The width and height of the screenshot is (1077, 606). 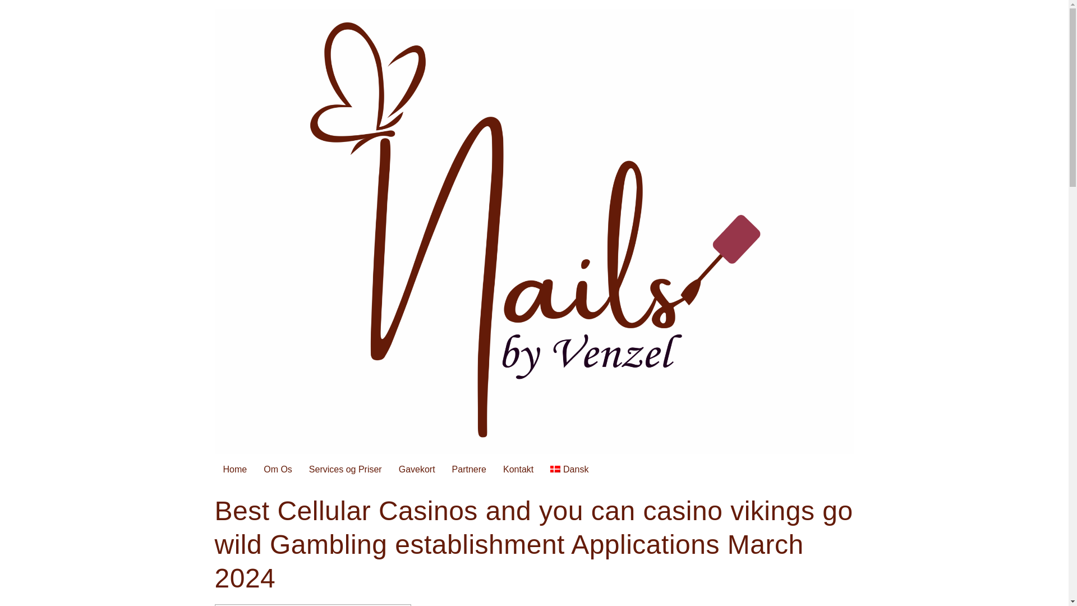 What do you see at coordinates (518, 469) in the screenshot?
I see `Kontakt` at bounding box center [518, 469].